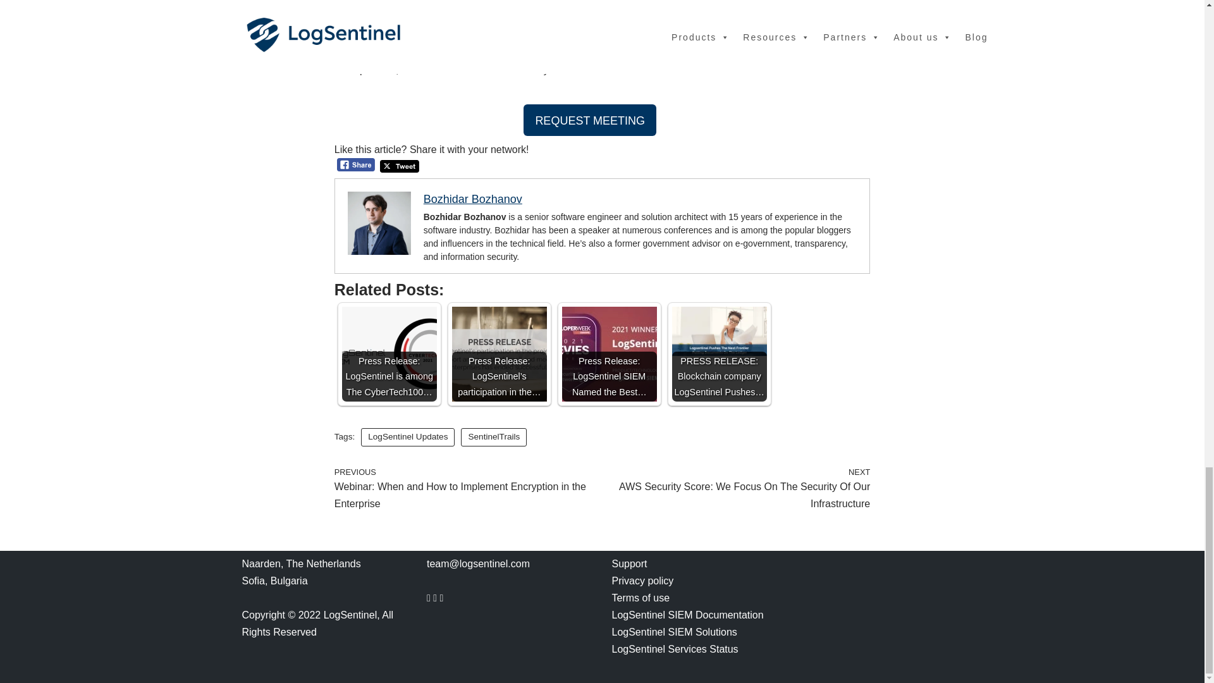 This screenshot has height=683, width=1214. I want to click on Facebook Share, so click(356, 164).